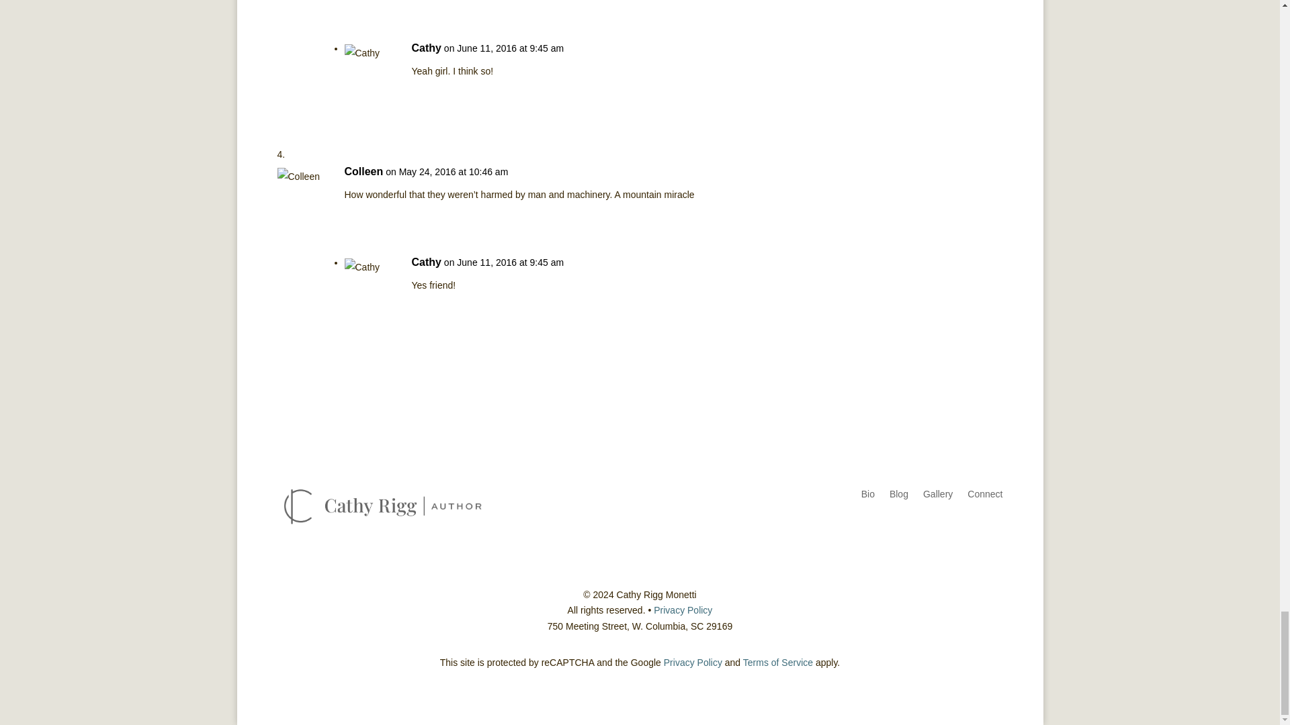  Describe the element at coordinates (426, 48) in the screenshot. I see `Cathy` at that location.